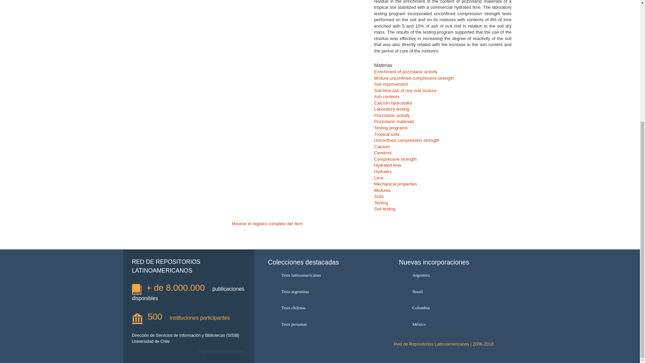 This screenshot has width=645, height=363. What do you see at coordinates (405, 90) in the screenshot?
I see `Soil-lime-ash of rice rind mixture` at bounding box center [405, 90].